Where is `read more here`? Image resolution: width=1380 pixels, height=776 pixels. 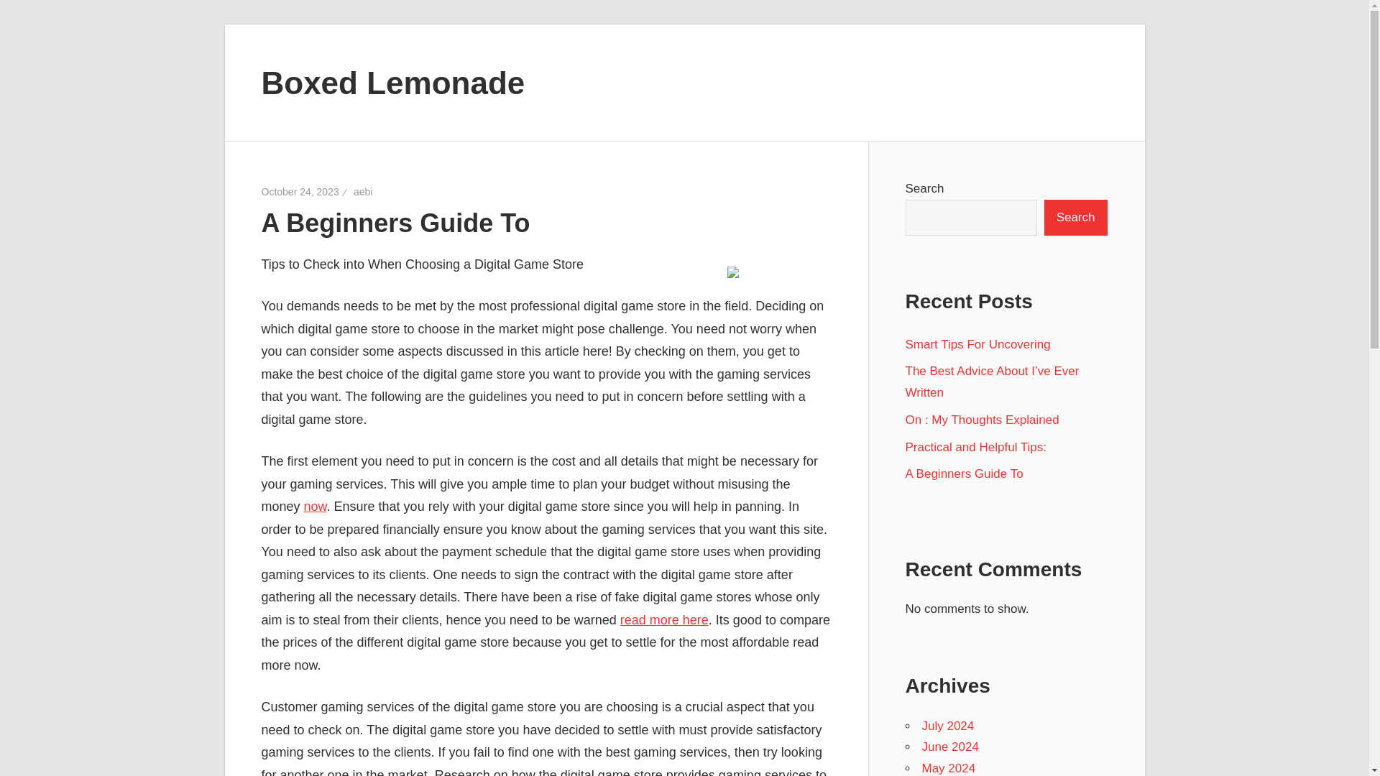
read more here is located at coordinates (664, 619).